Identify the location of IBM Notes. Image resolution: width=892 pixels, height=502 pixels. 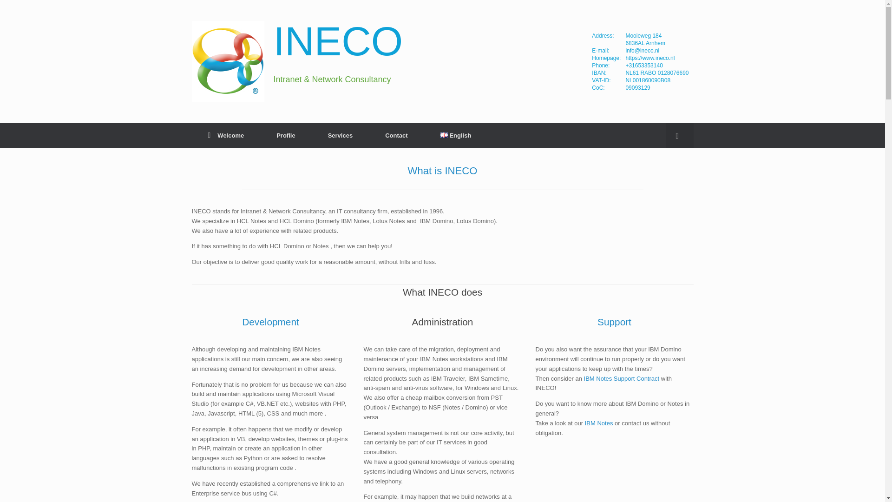
(599, 423).